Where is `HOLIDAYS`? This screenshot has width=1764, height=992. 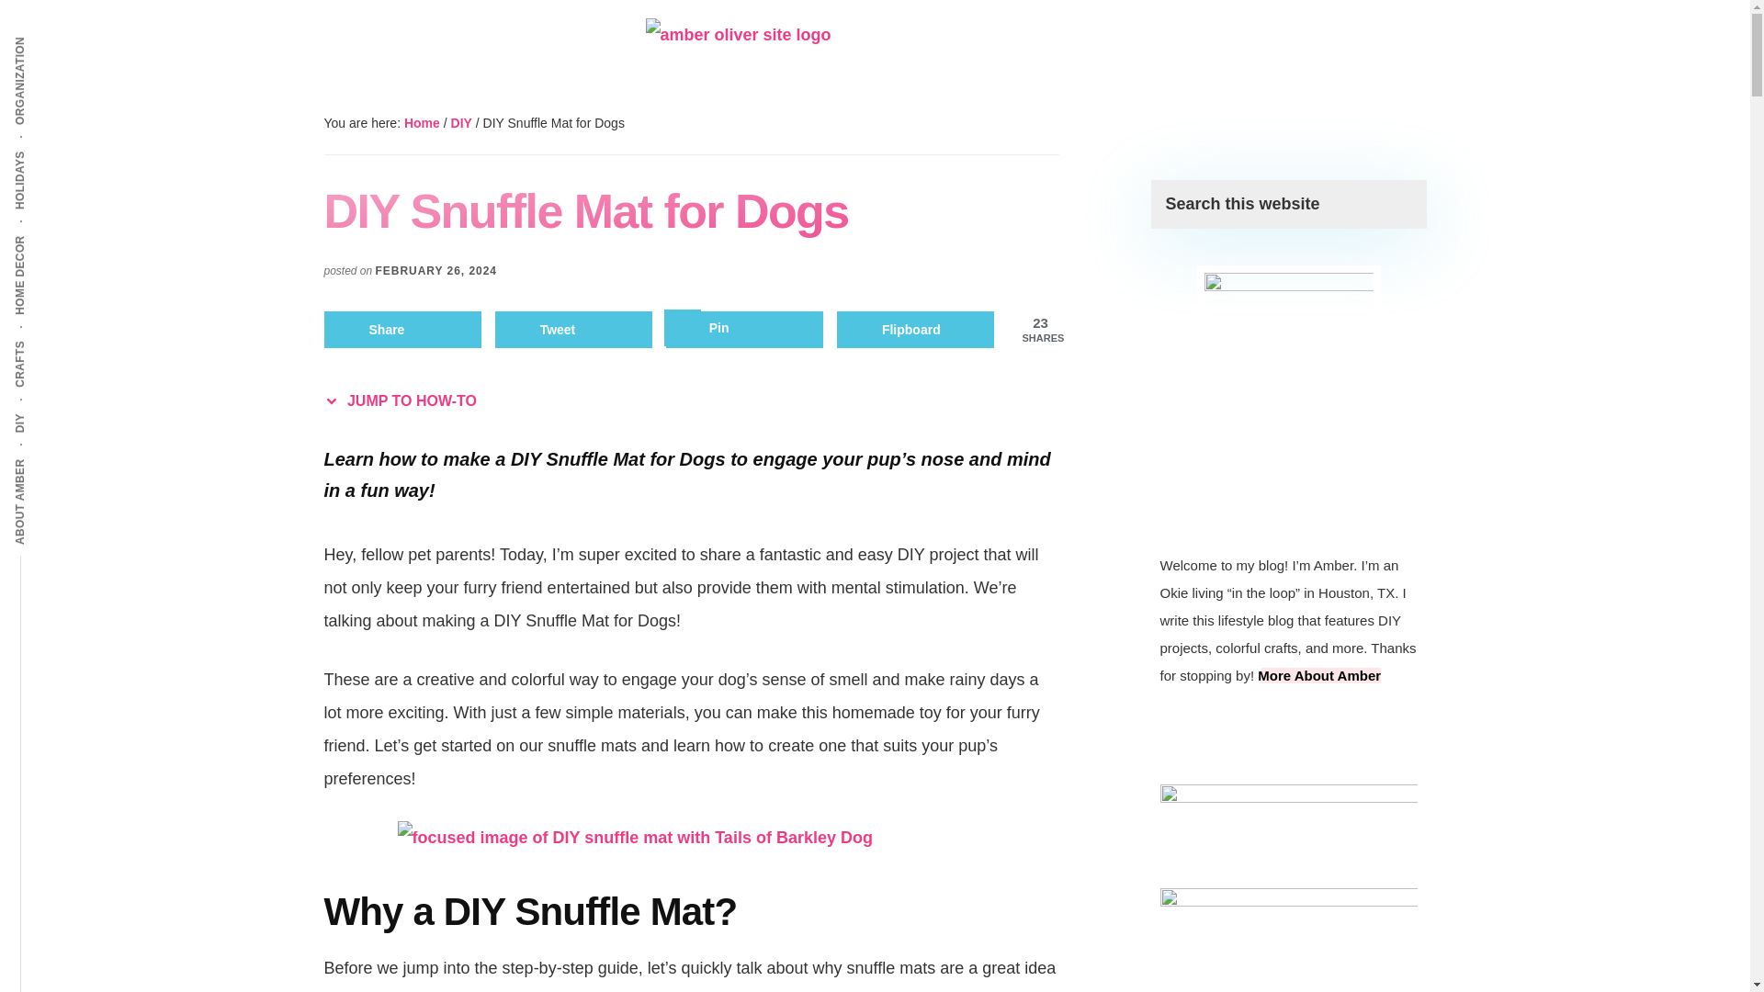 HOLIDAYS is located at coordinates (51, 149).